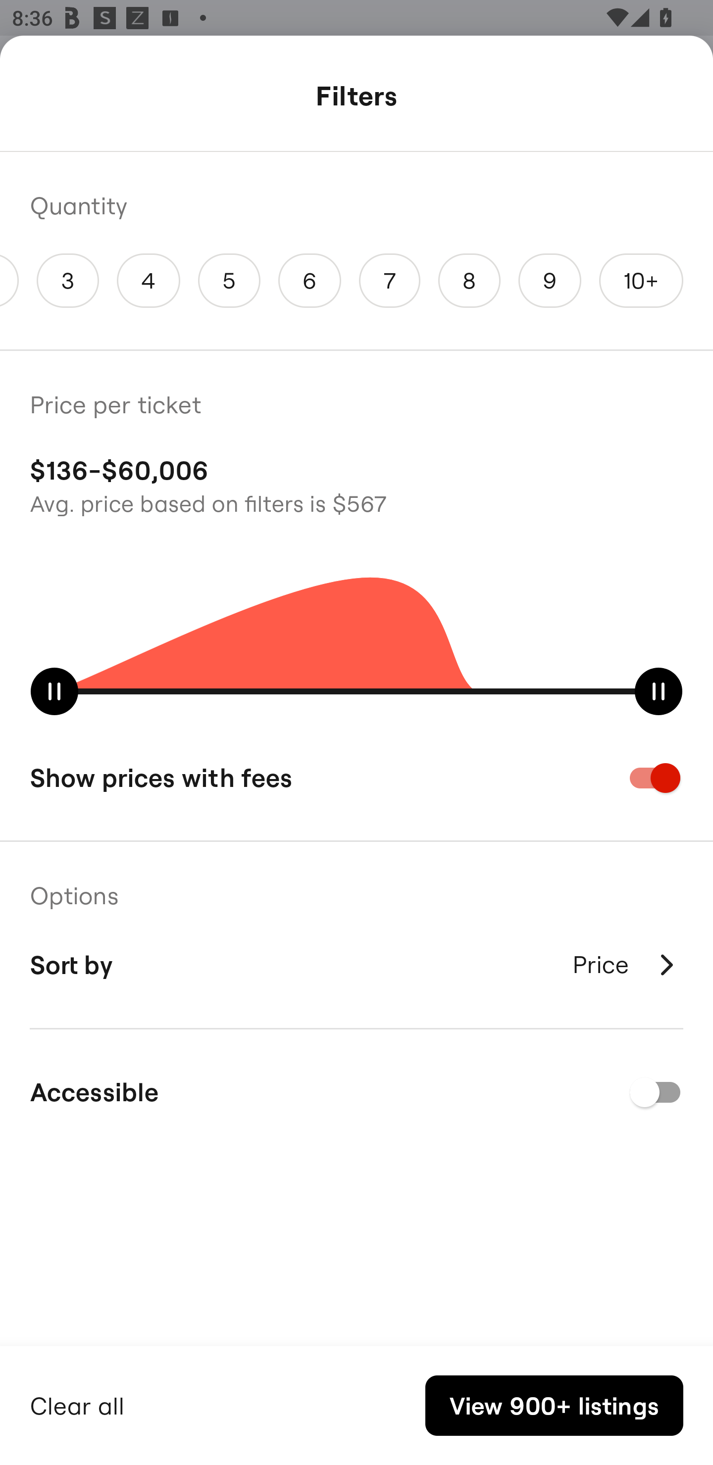  Describe the element at coordinates (356, 484) in the screenshot. I see `$136-$60,006 Avg. price based on filters is $567` at that location.